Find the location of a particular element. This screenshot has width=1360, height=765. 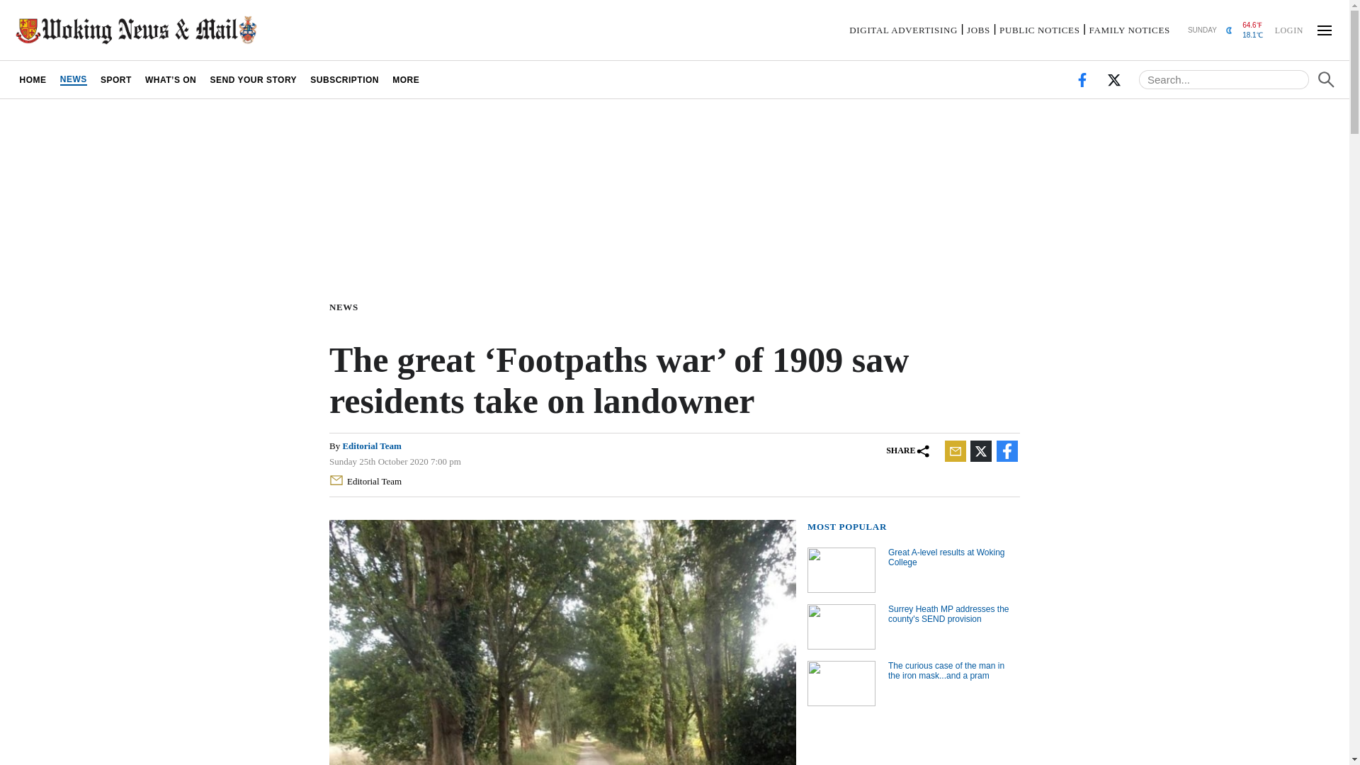

MORE is located at coordinates (407, 79).